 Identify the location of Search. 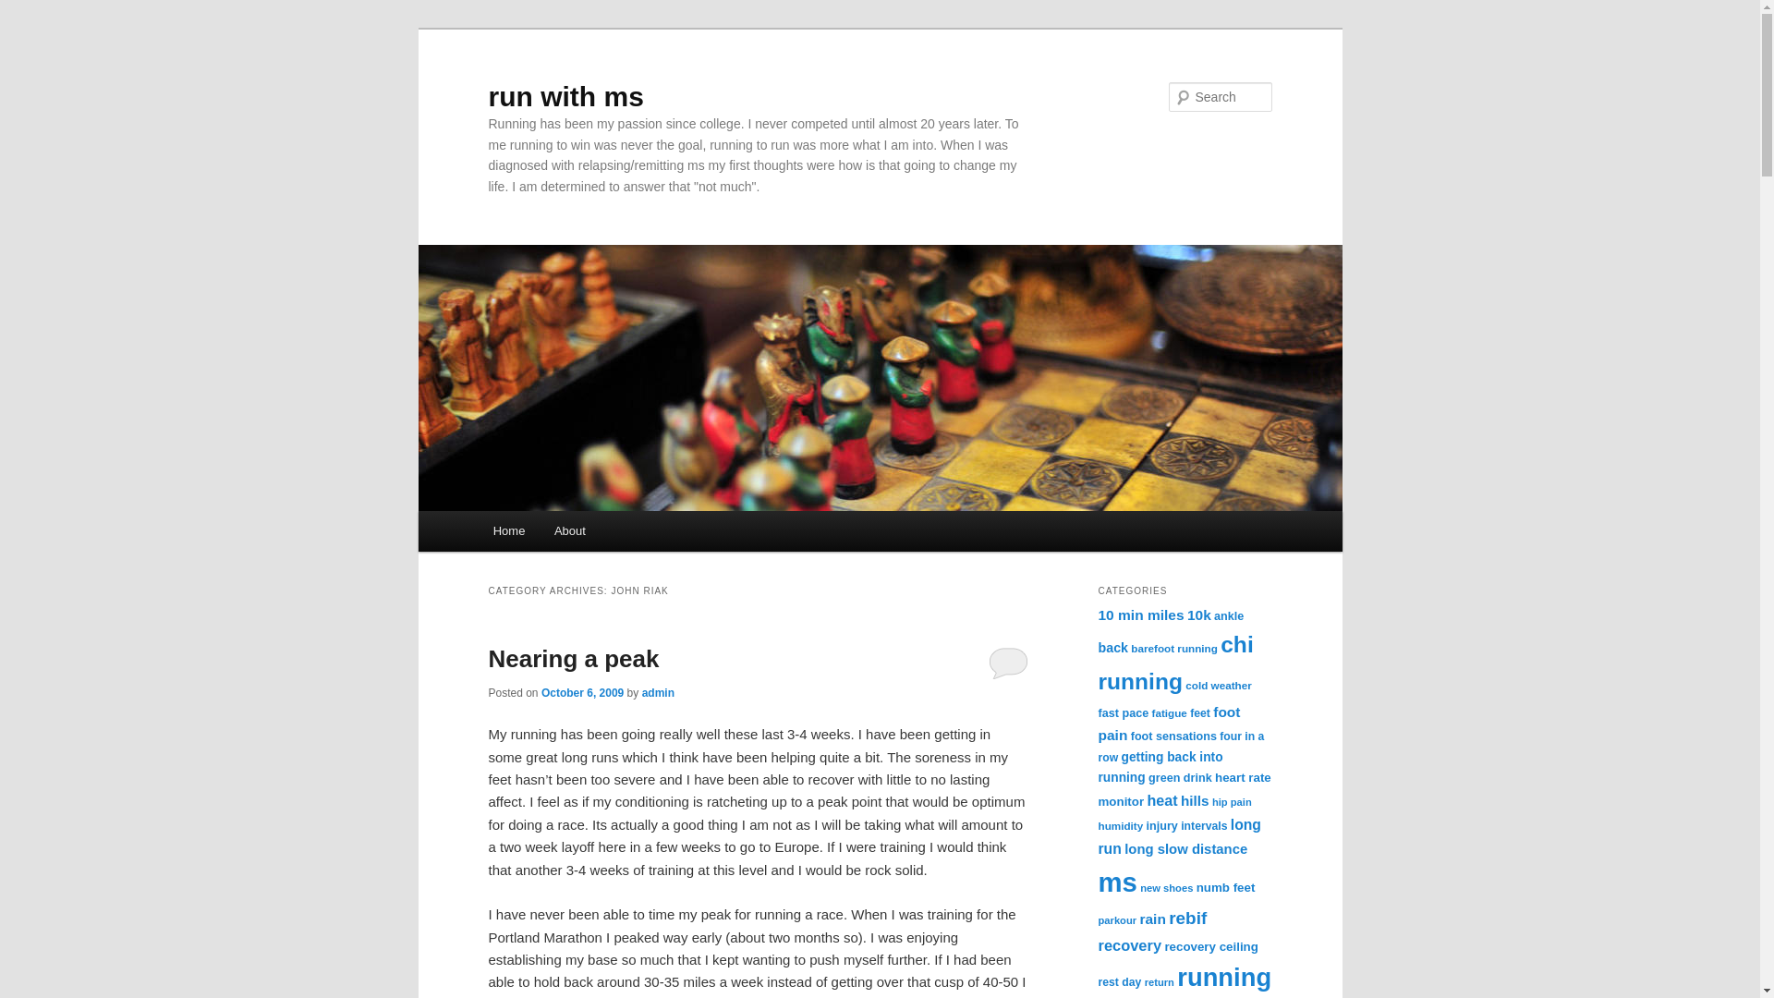
(30, 10).